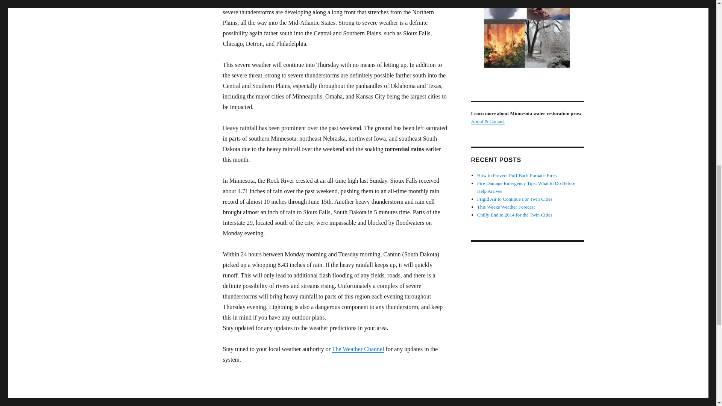 The height and width of the screenshot is (406, 722). Describe the element at coordinates (517, 175) in the screenshot. I see `How to Prevent Puff Back Furnace Fires` at that location.